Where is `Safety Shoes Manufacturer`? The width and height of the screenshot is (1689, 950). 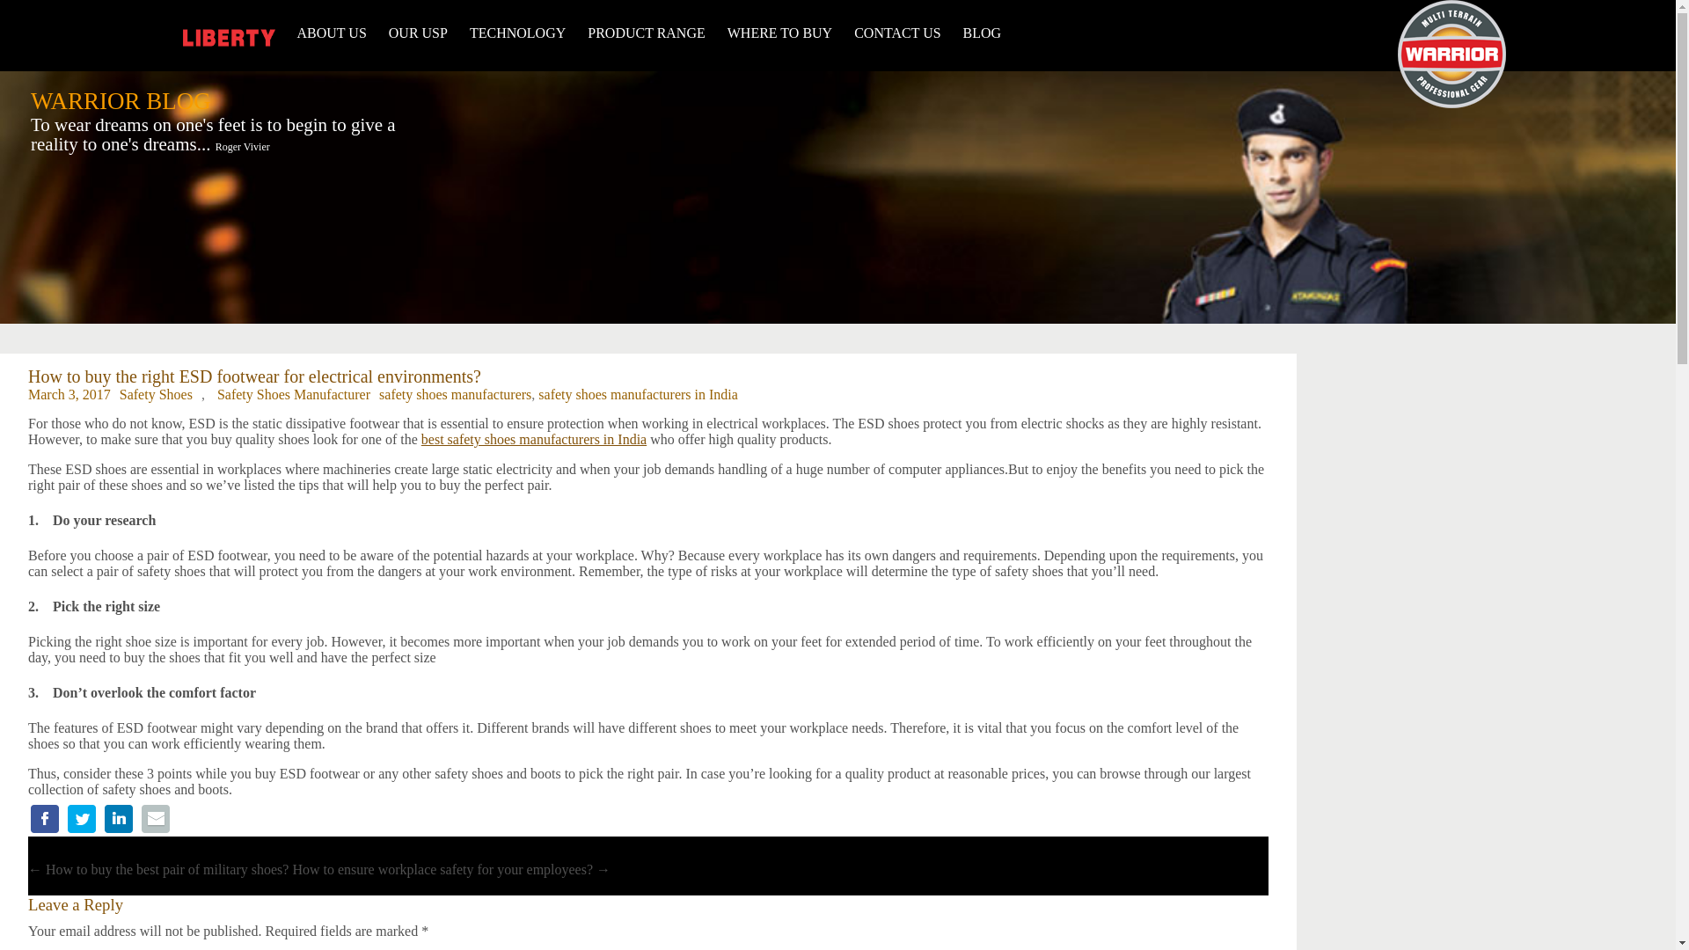
Safety Shoes Manufacturer is located at coordinates (293, 394).